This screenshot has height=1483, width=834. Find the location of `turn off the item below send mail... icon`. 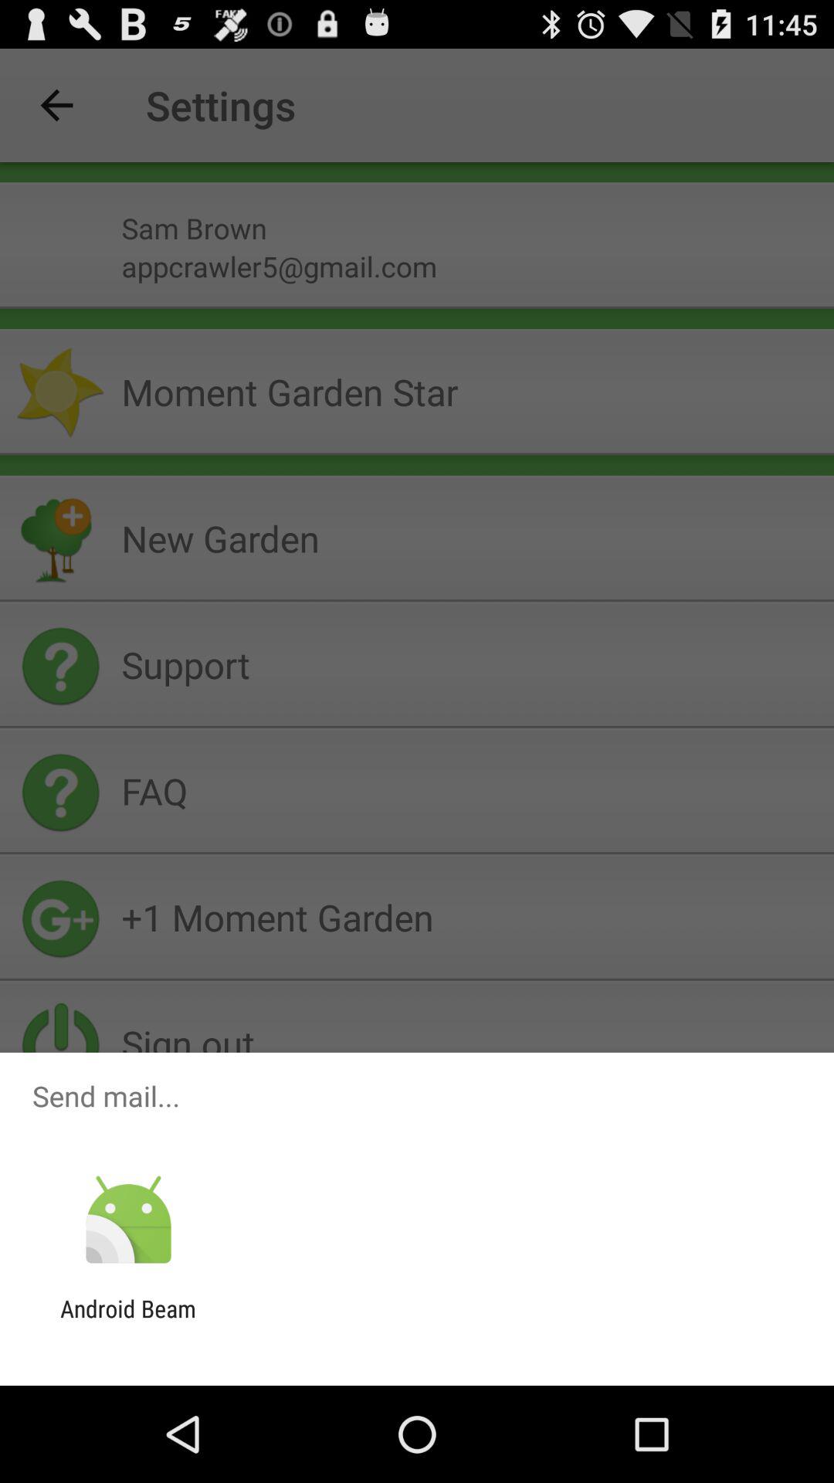

turn off the item below send mail... icon is located at coordinates (128, 1220).